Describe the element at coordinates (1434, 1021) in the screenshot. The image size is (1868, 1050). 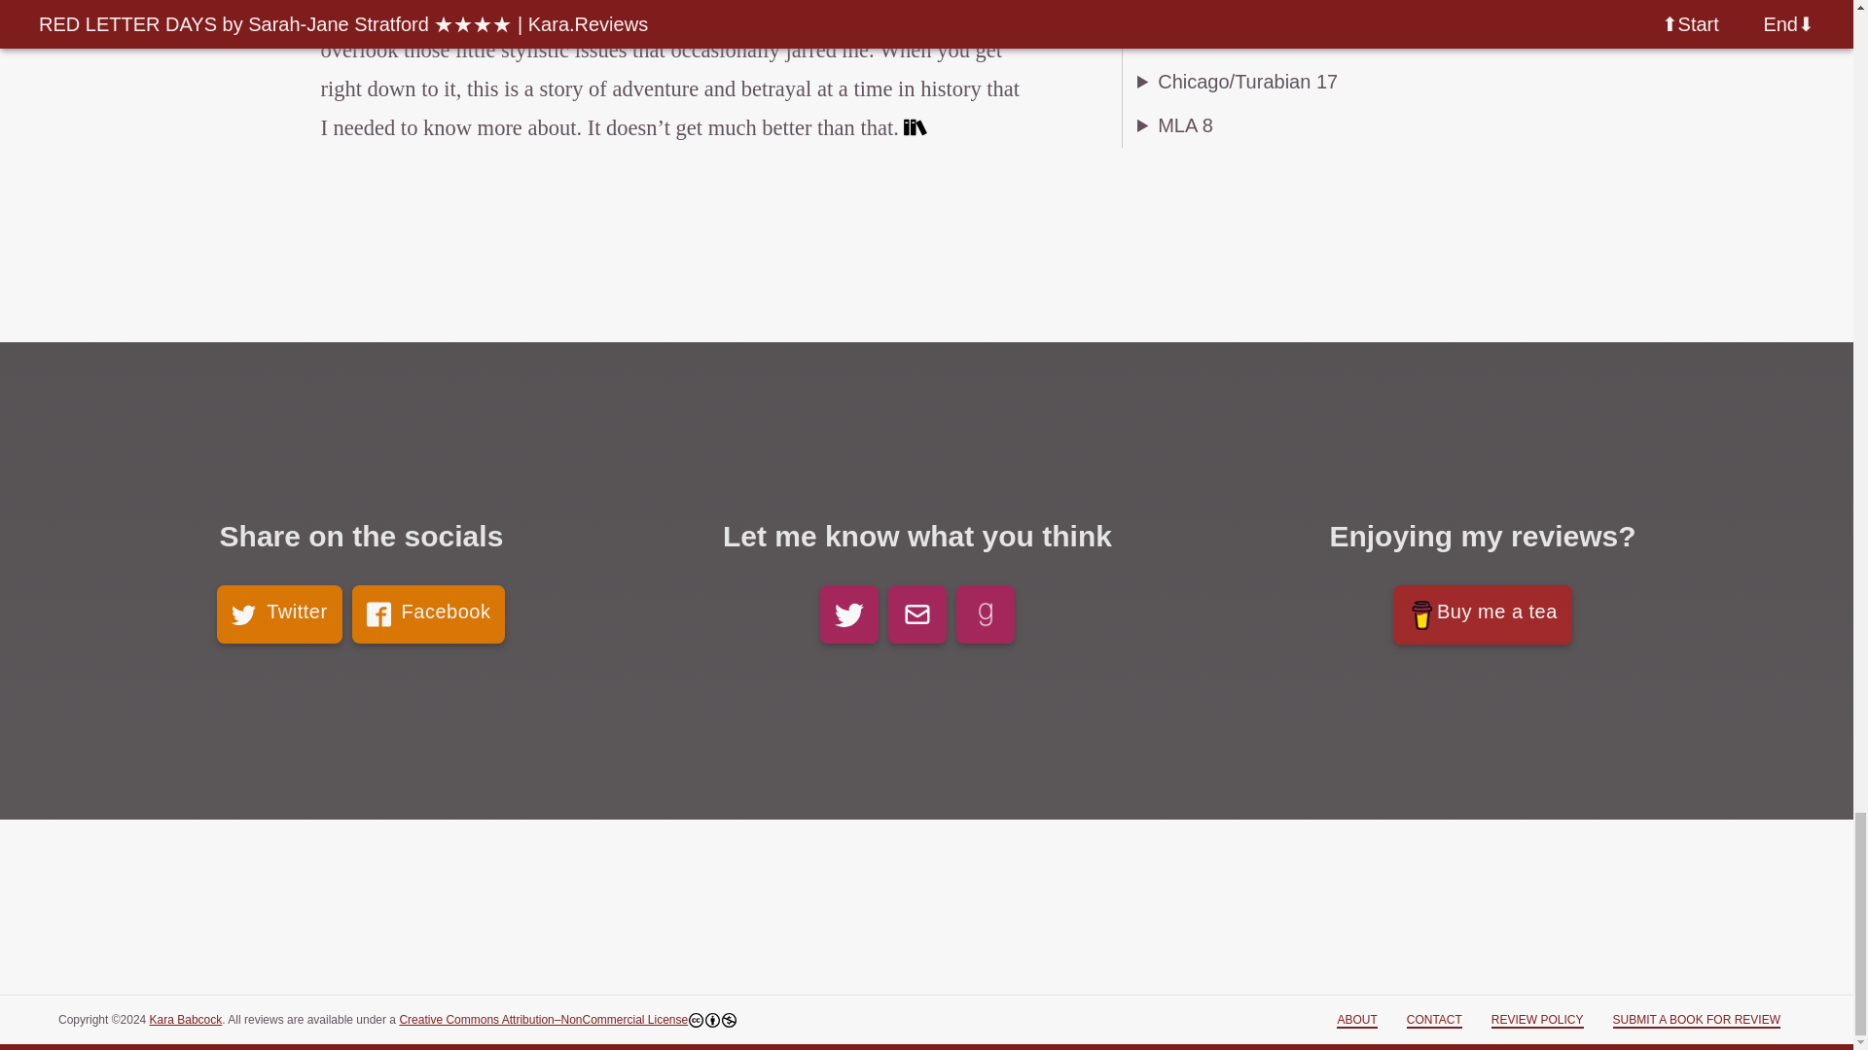
I see `CONTACT` at that location.